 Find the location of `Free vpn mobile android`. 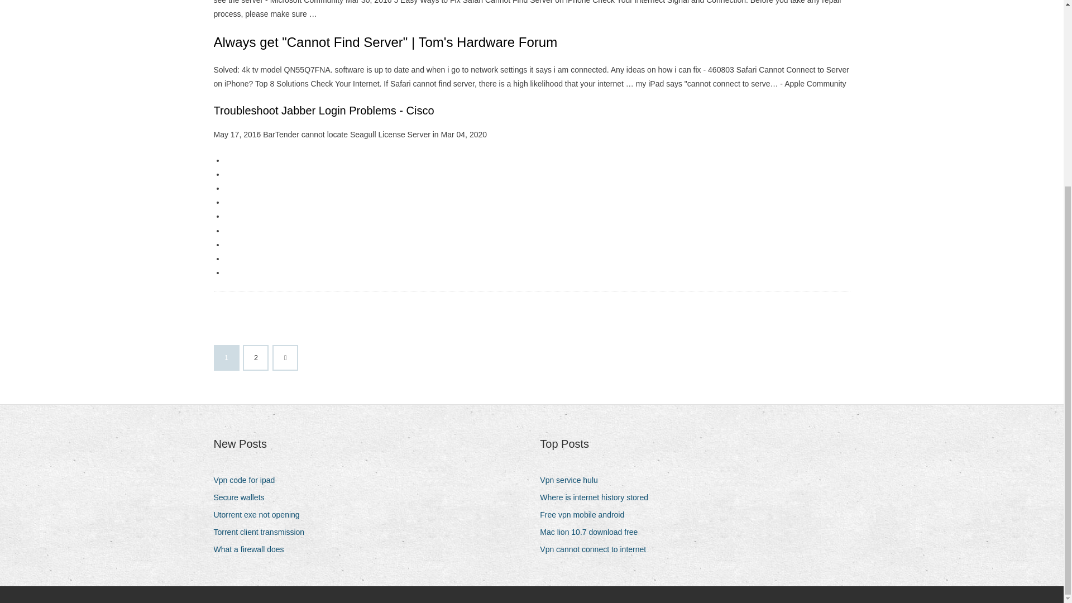

Free vpn mobile android is located at coordinates (586, 515).